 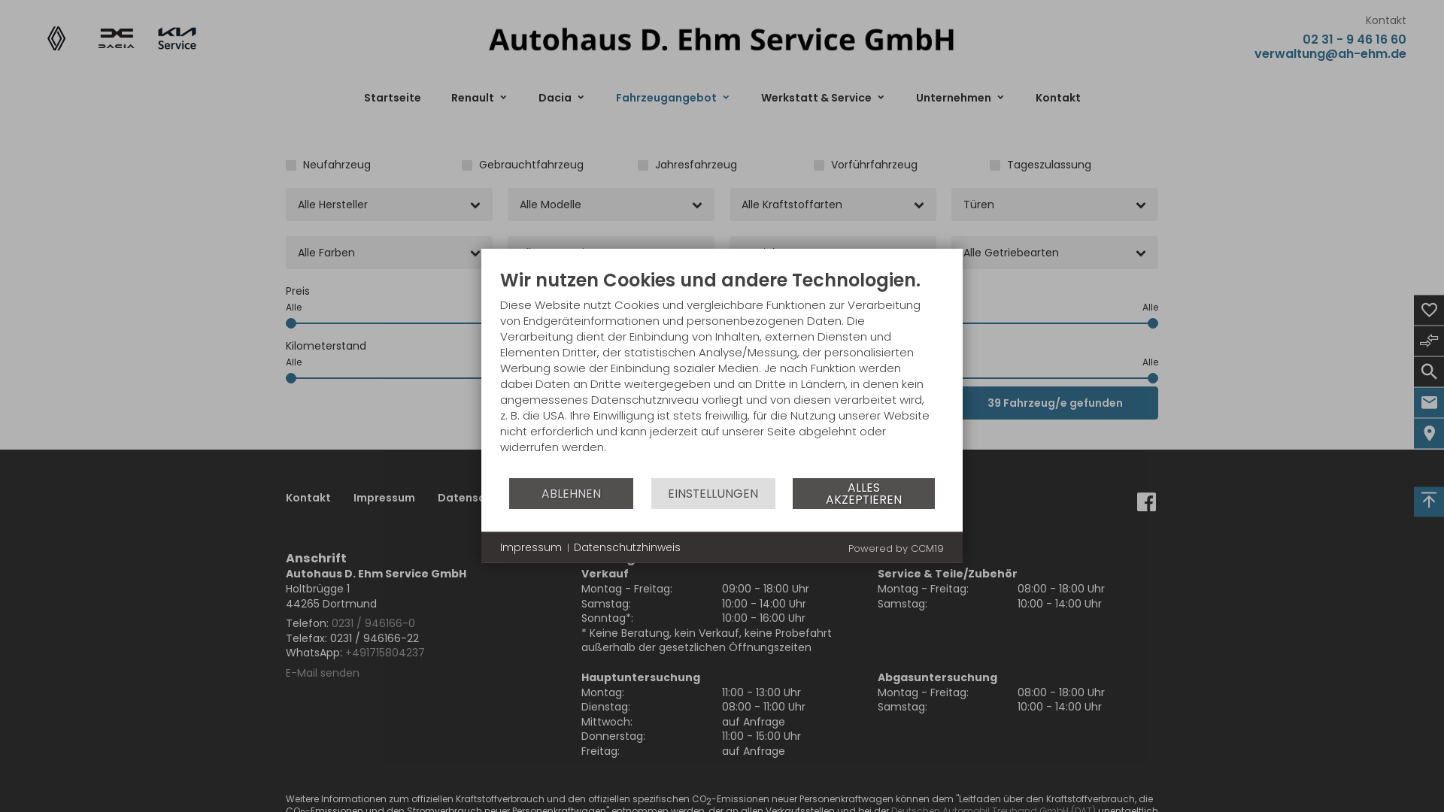 What do you see at coordinates (474, 498) in the screenshot?
I see `Datenschutz` at bounding box center [474, 498].